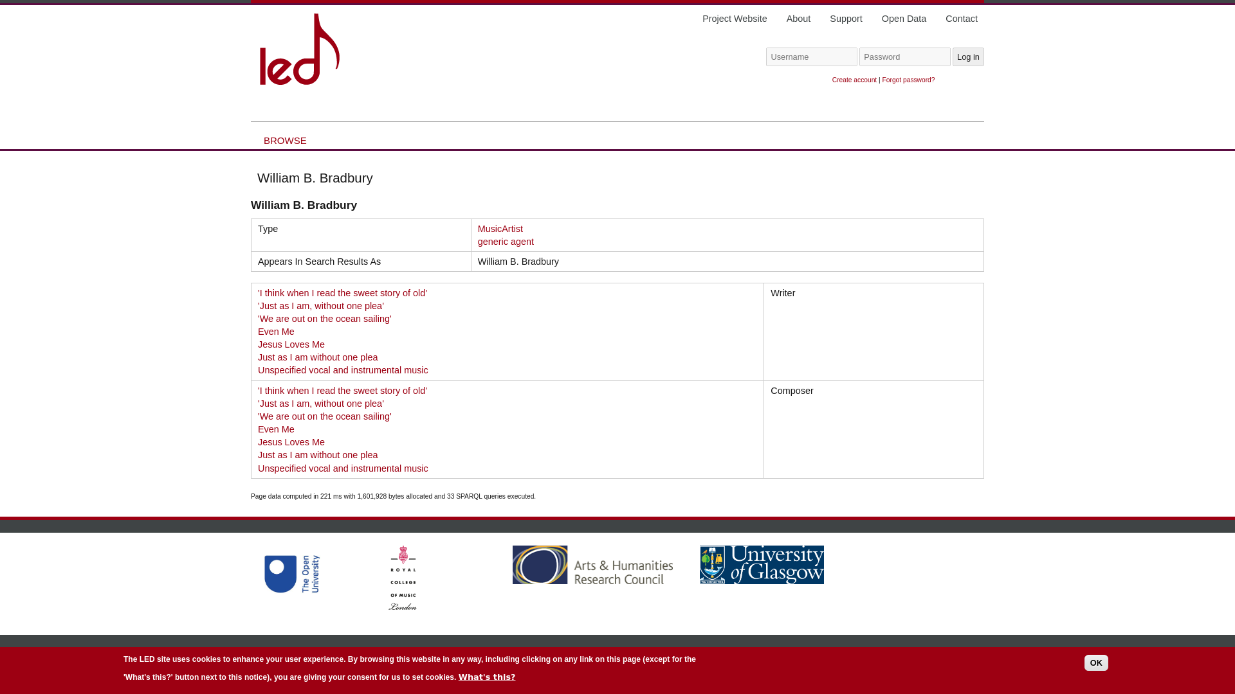 The height and width of the screenshot is (694, 1235). I want to click on generic agent, so click(506, 242).